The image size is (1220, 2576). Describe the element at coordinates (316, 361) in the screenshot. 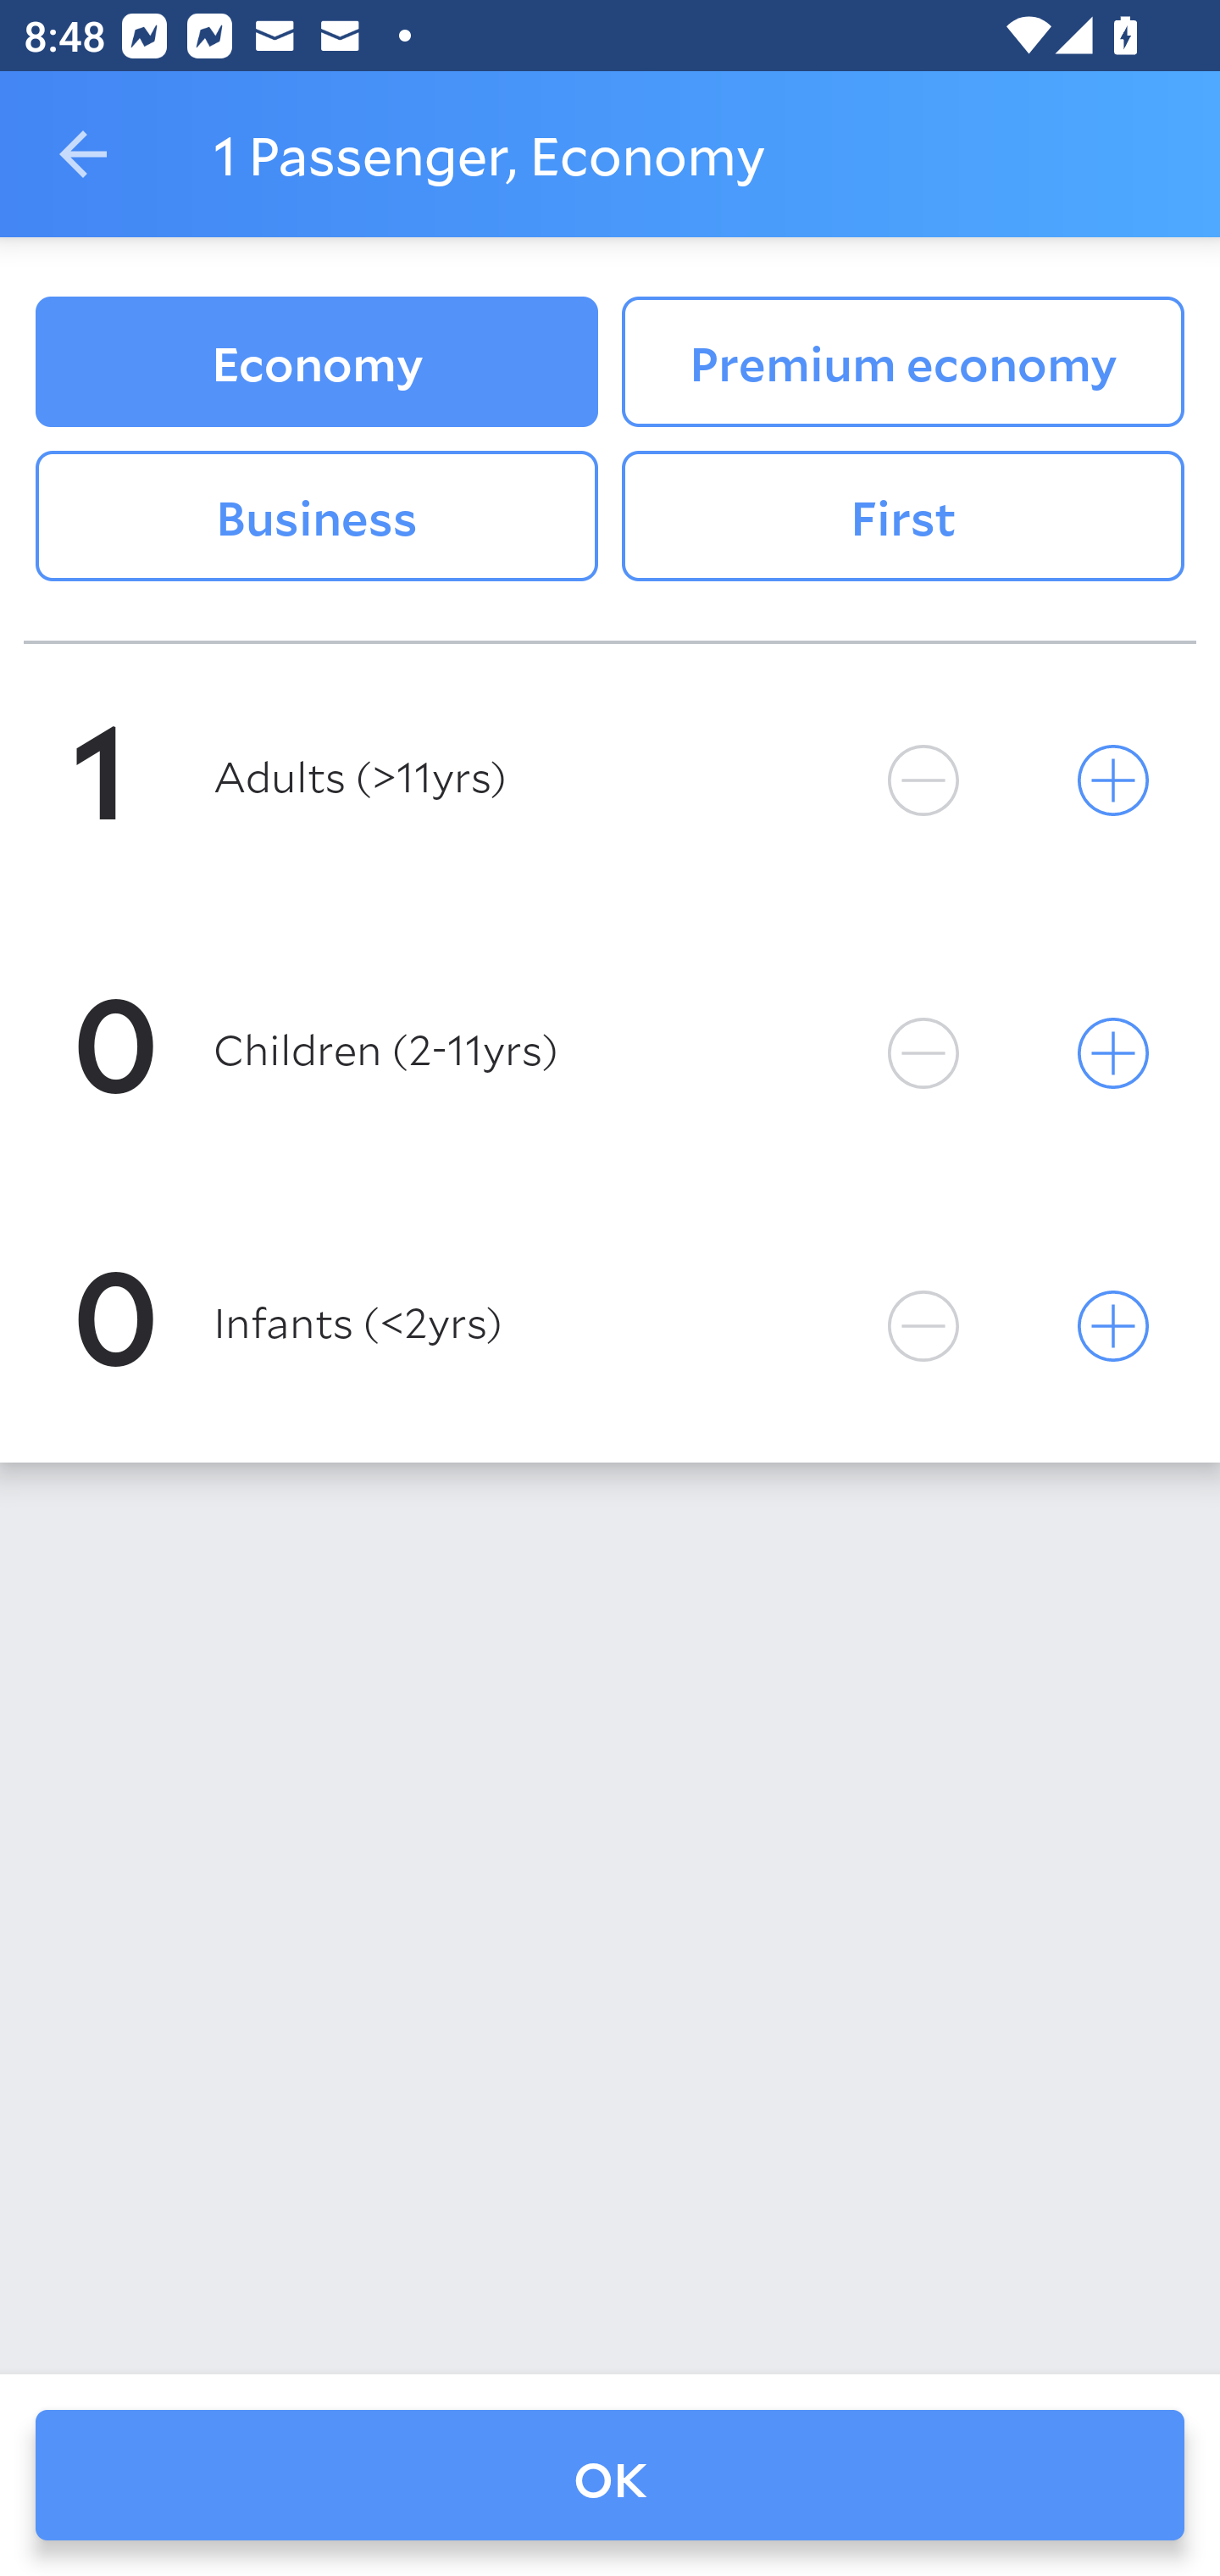

I see `Economy` at that location.